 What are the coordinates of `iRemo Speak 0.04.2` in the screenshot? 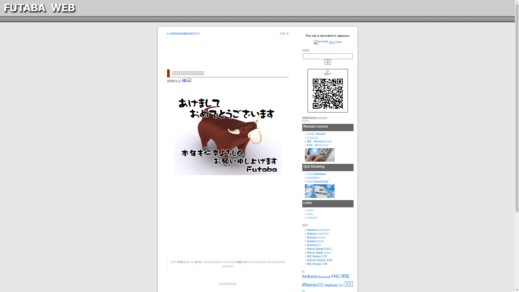 It's located at (320, 249).